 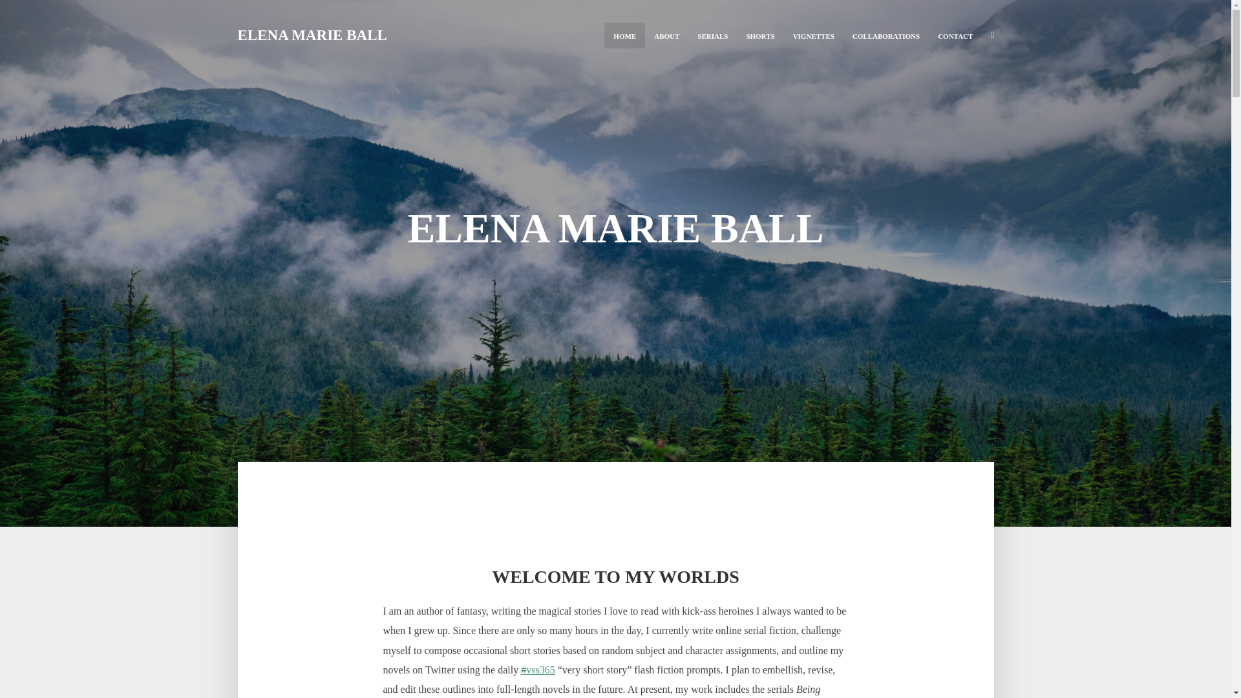 I want to click on SERIALS, so click(x=712, y=35).